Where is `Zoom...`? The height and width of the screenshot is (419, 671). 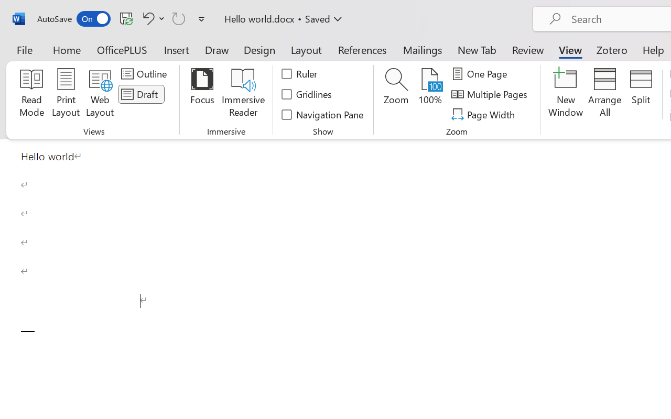
Zoom... is located at coordinates (396, 94).